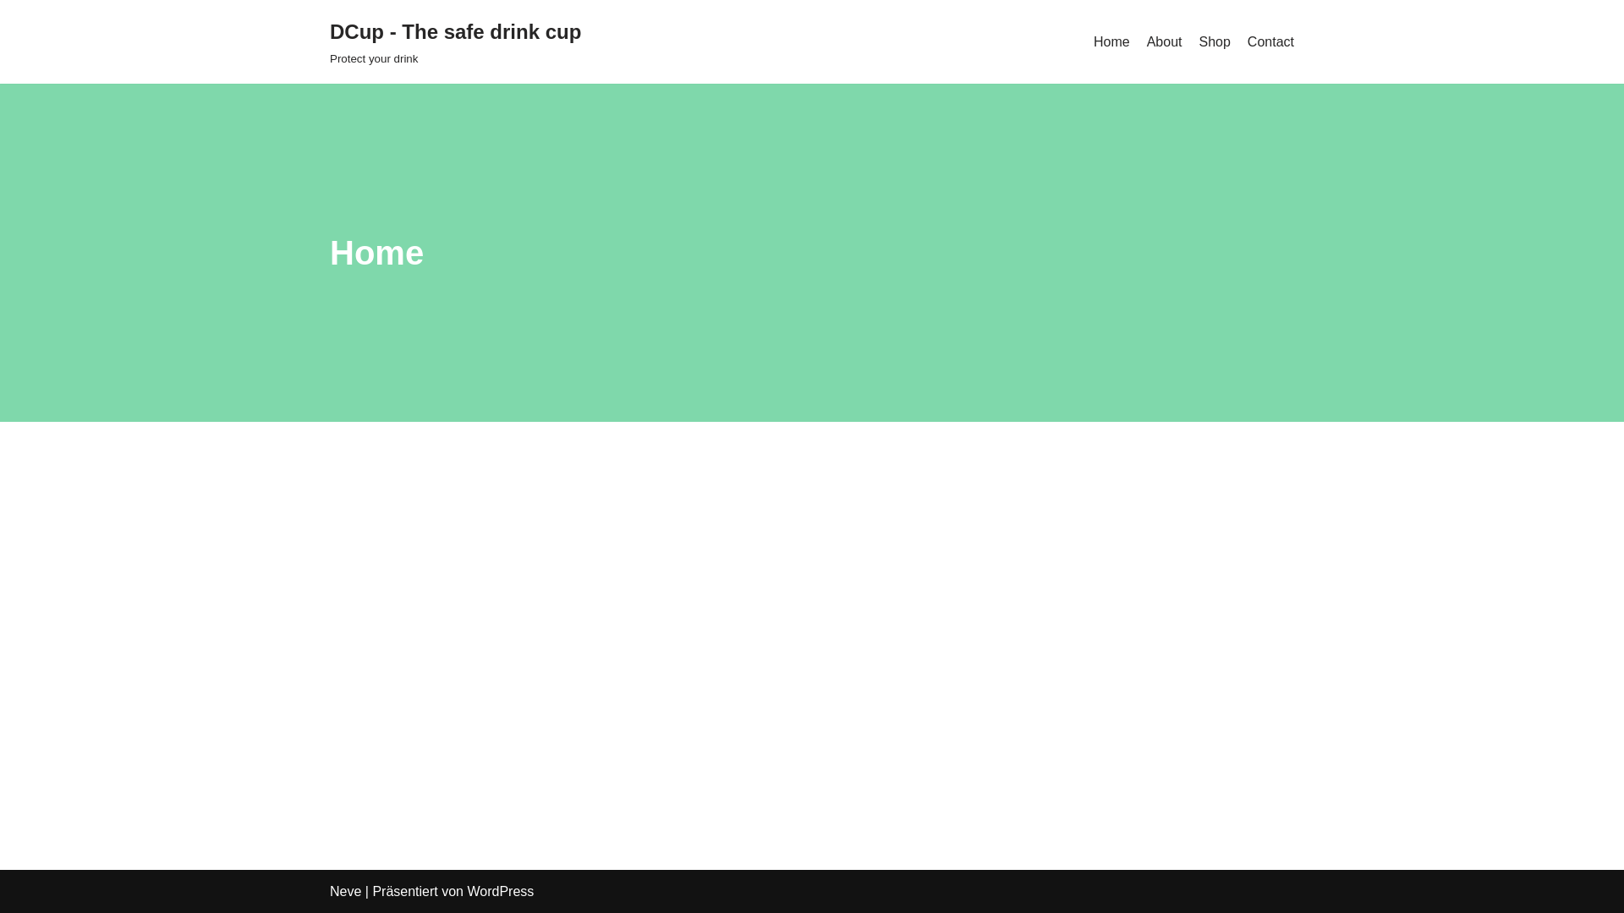  I want to click on Neve, so click(345, 891).